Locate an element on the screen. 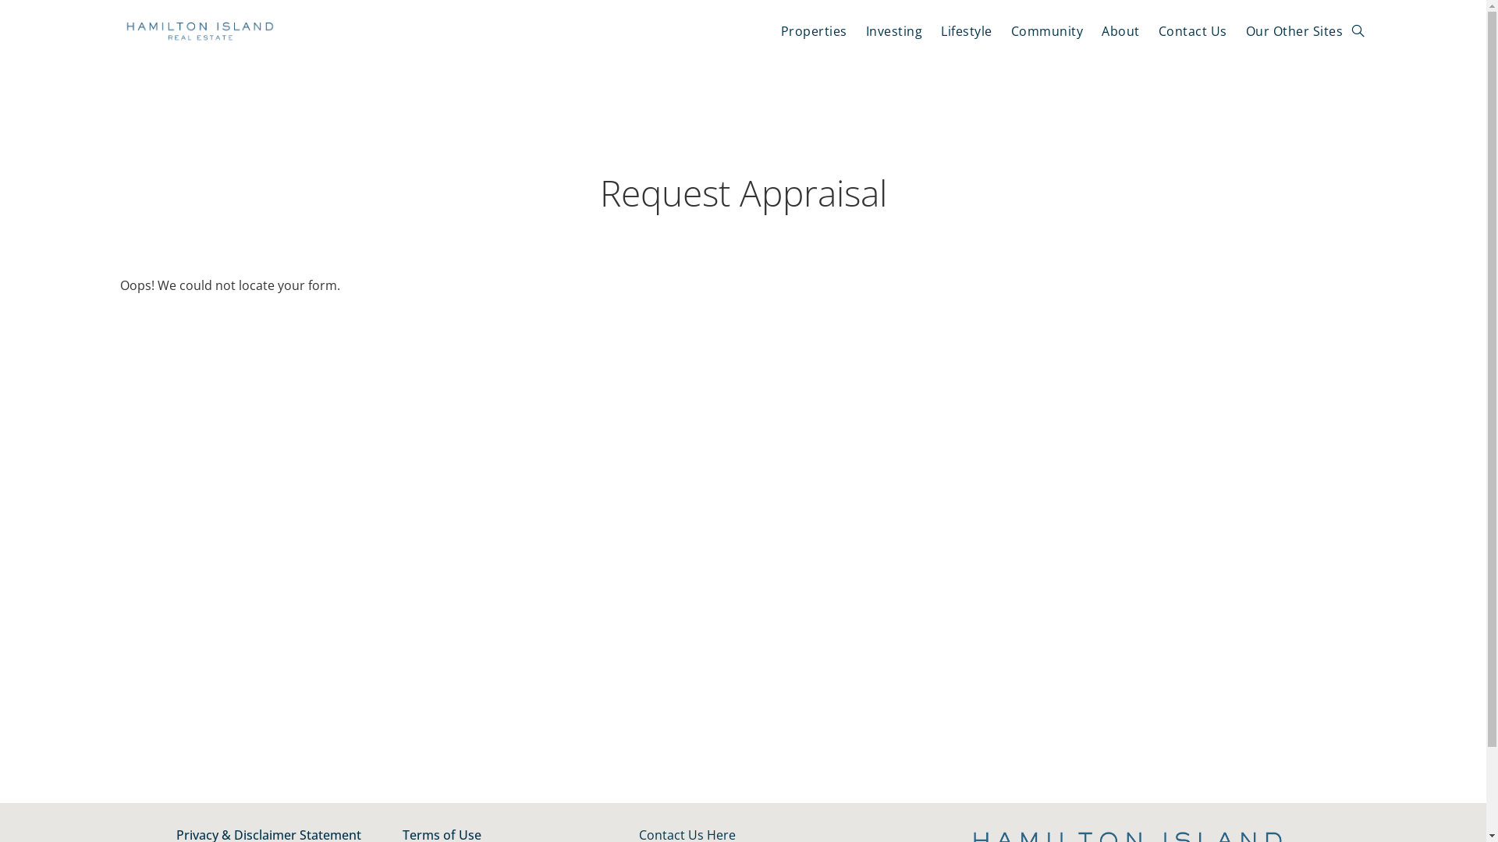  Properties is located at coordinates (815, 31).